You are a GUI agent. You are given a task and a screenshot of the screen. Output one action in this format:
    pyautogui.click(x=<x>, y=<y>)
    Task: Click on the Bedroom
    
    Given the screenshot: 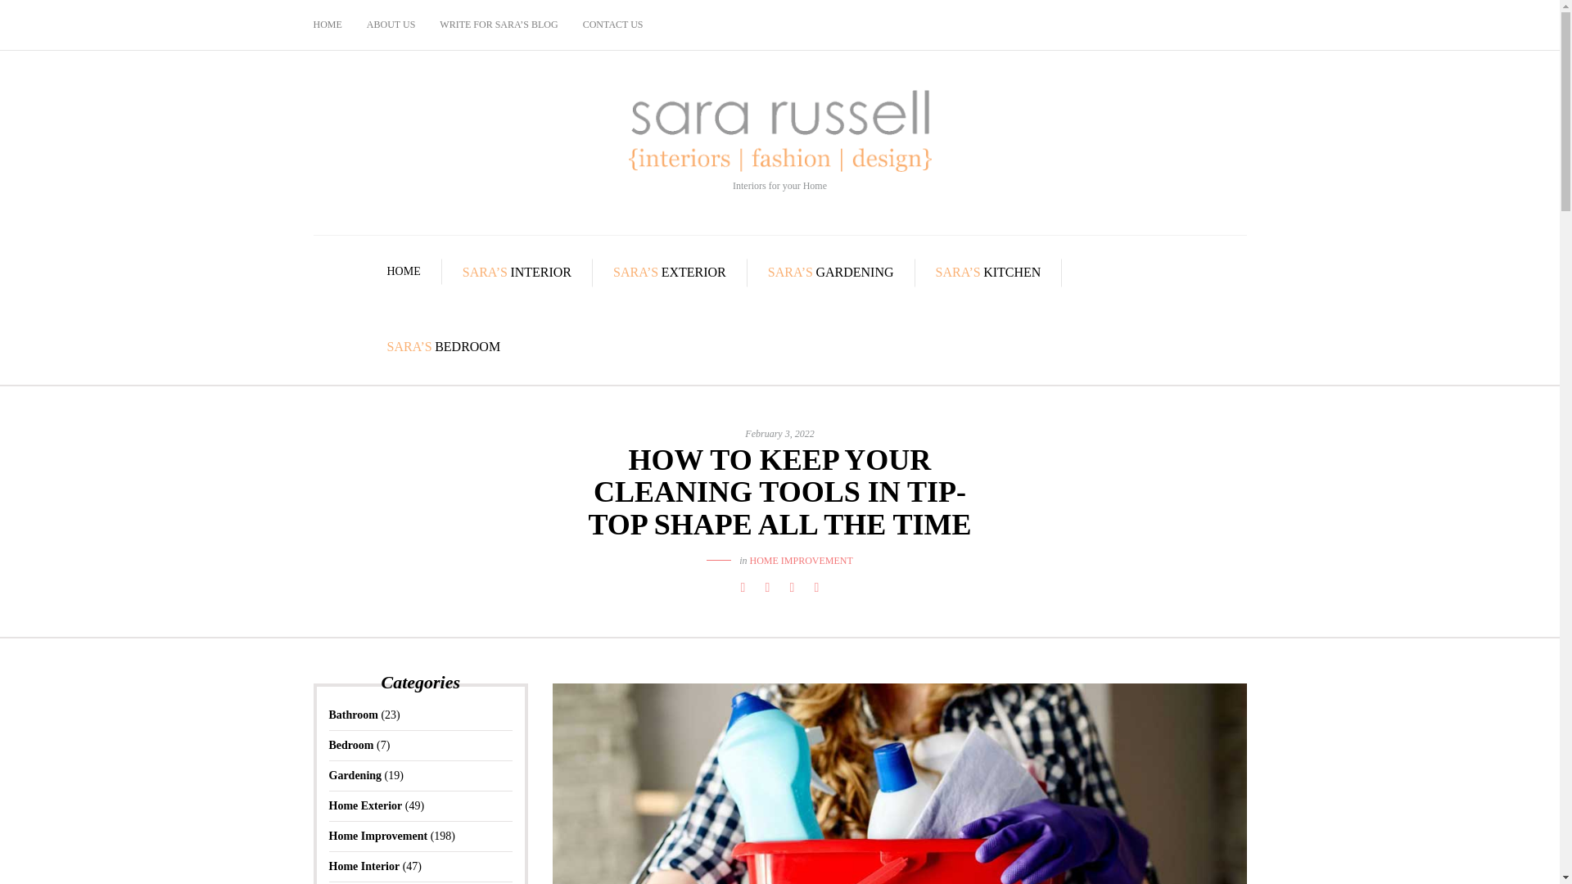 What is the action you would take?
    pyautogui.click(x=350, y=745)
    